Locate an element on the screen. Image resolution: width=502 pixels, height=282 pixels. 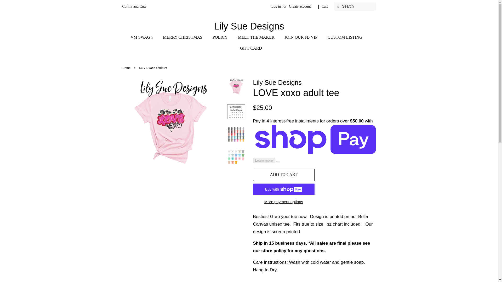
JOIN OUR FB VIP is located at coordinates (302, 37).